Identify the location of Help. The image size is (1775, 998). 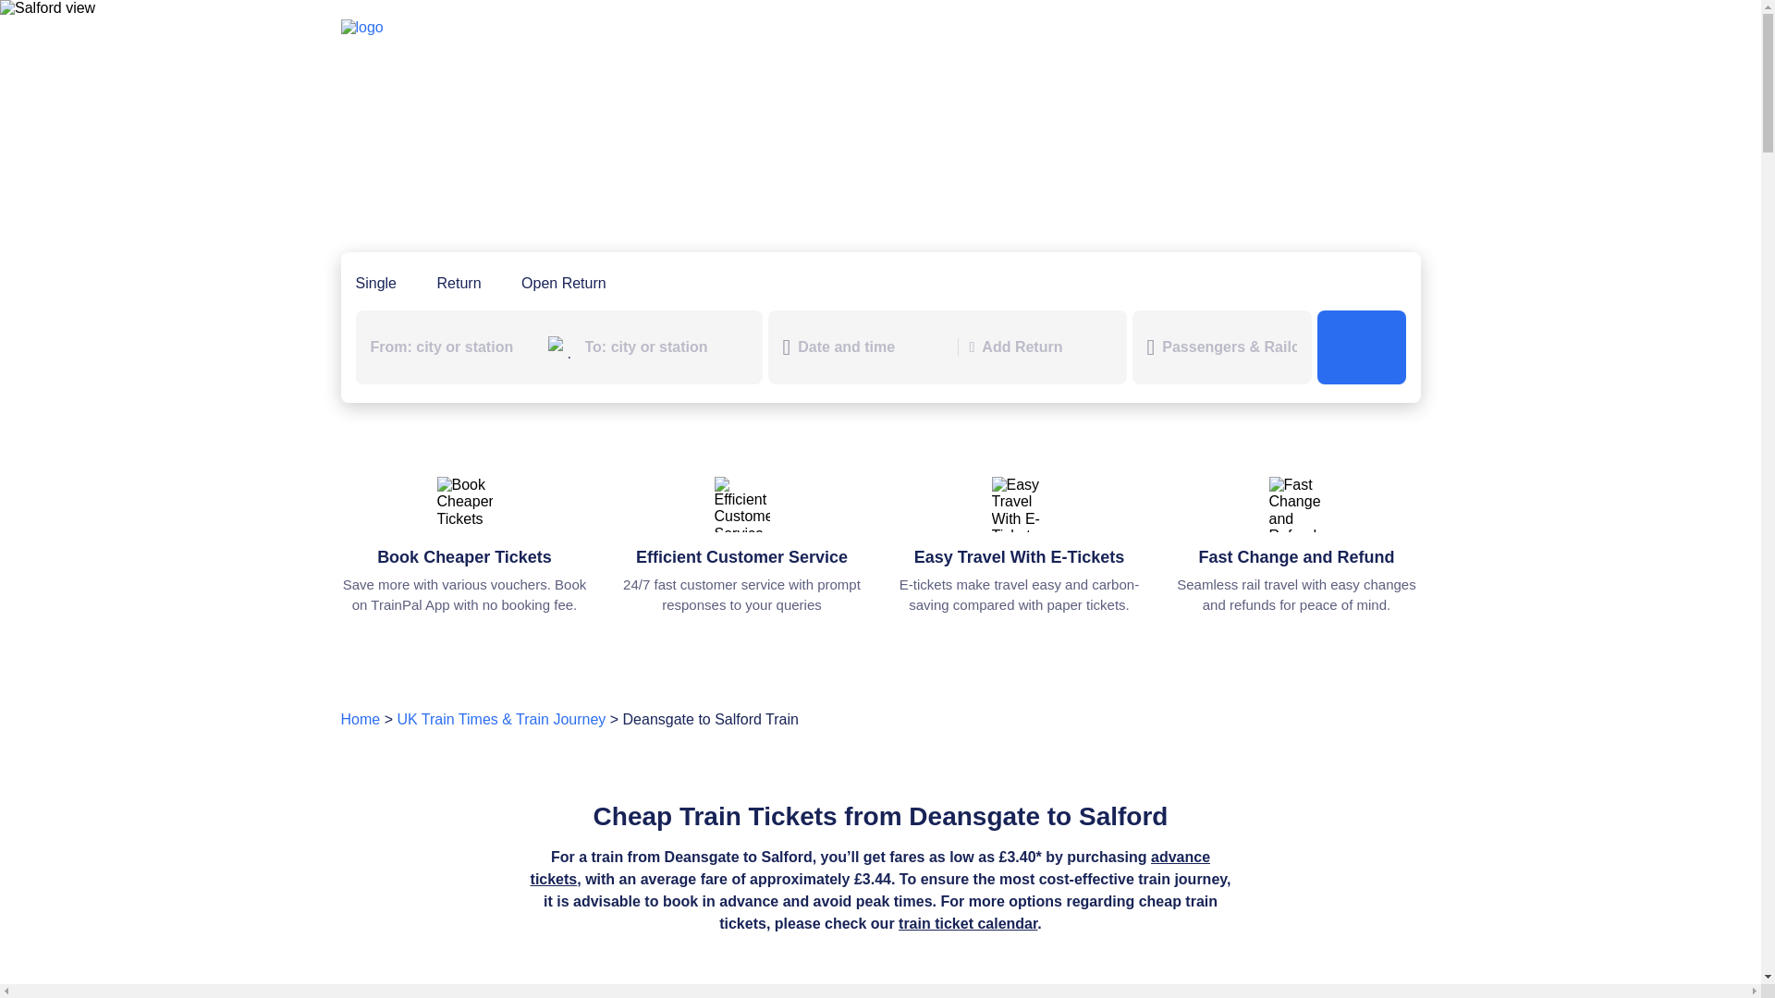
(998, 31).